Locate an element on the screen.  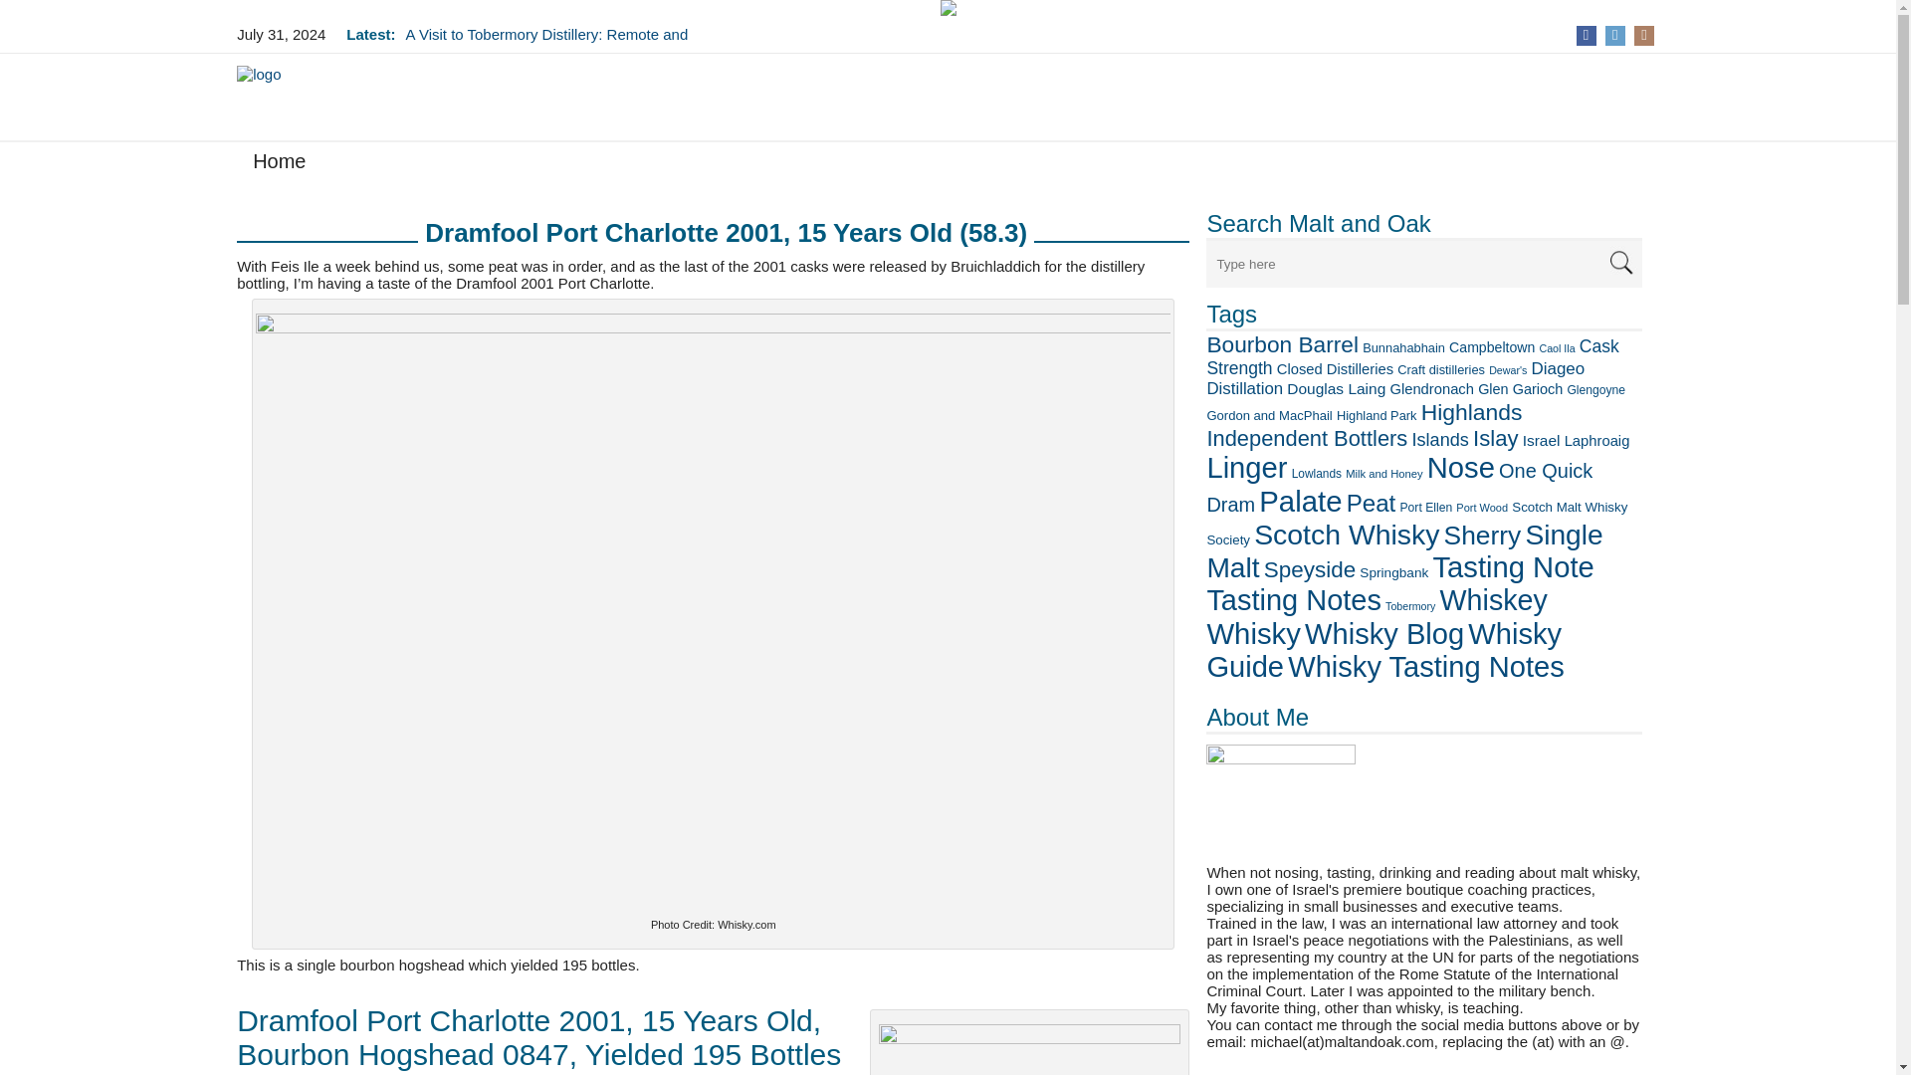
Caol Ila is located at coordinates (1557, 348).